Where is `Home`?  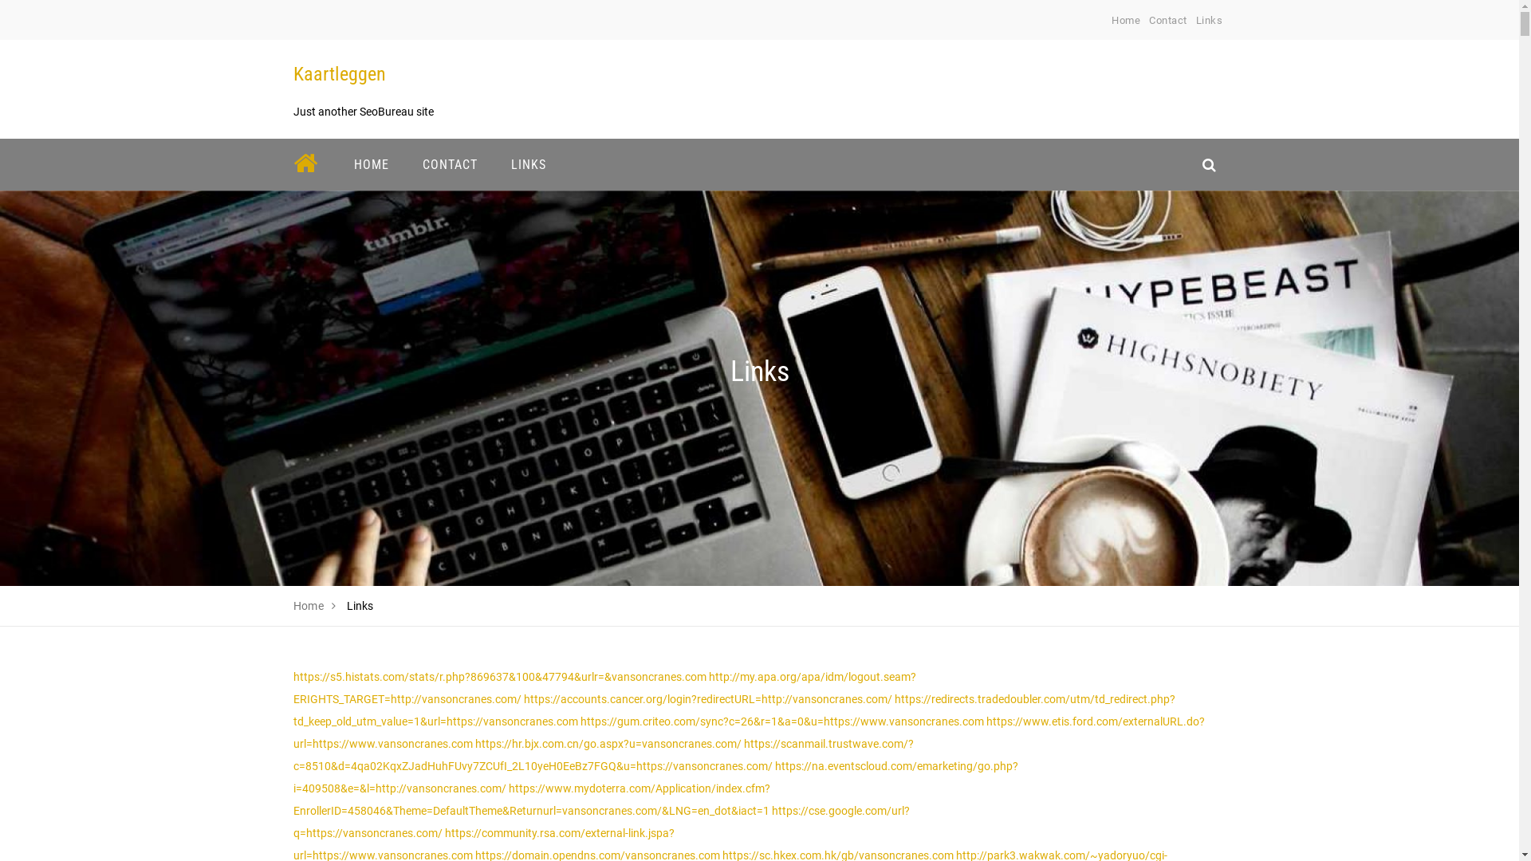
Home is located at coordinates (1126, 21).